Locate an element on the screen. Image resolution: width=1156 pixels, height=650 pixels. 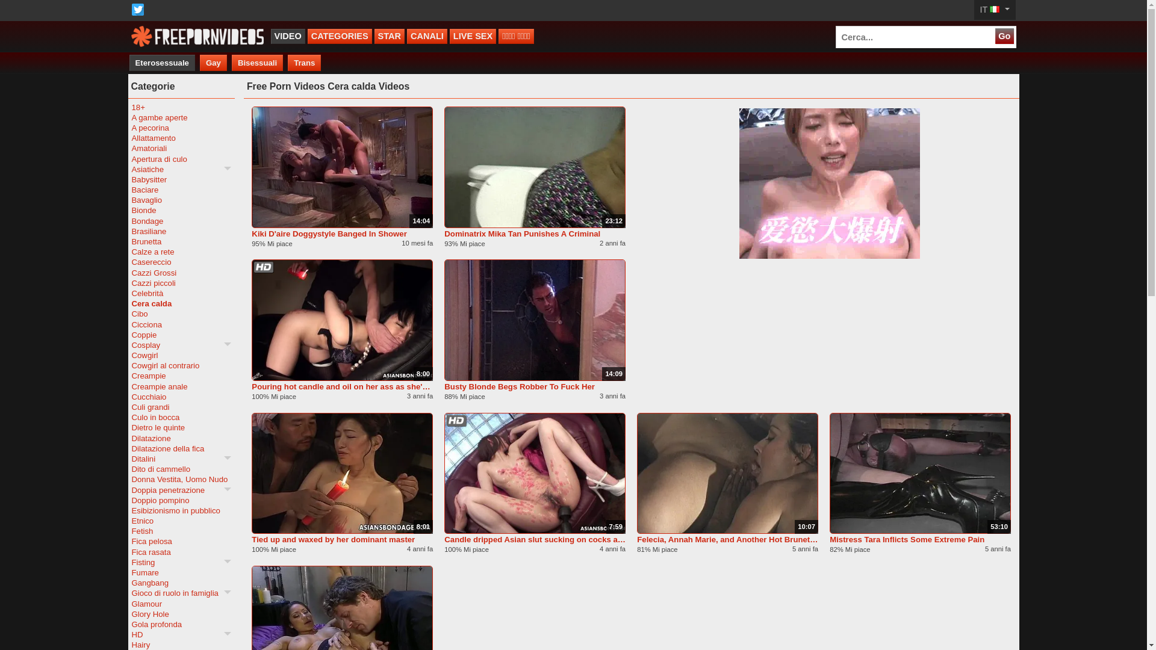
Amatoriali is located at coordinates (181, 148).